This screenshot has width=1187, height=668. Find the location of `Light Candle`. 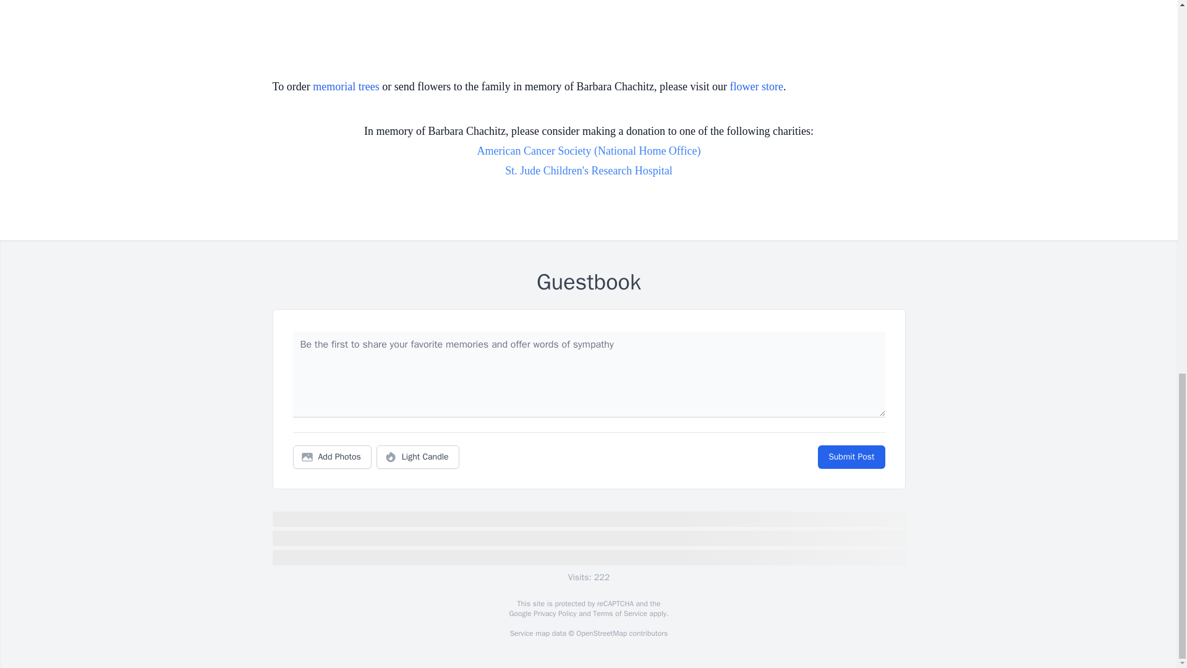

Light Candle is located at coordinates (418, 457).